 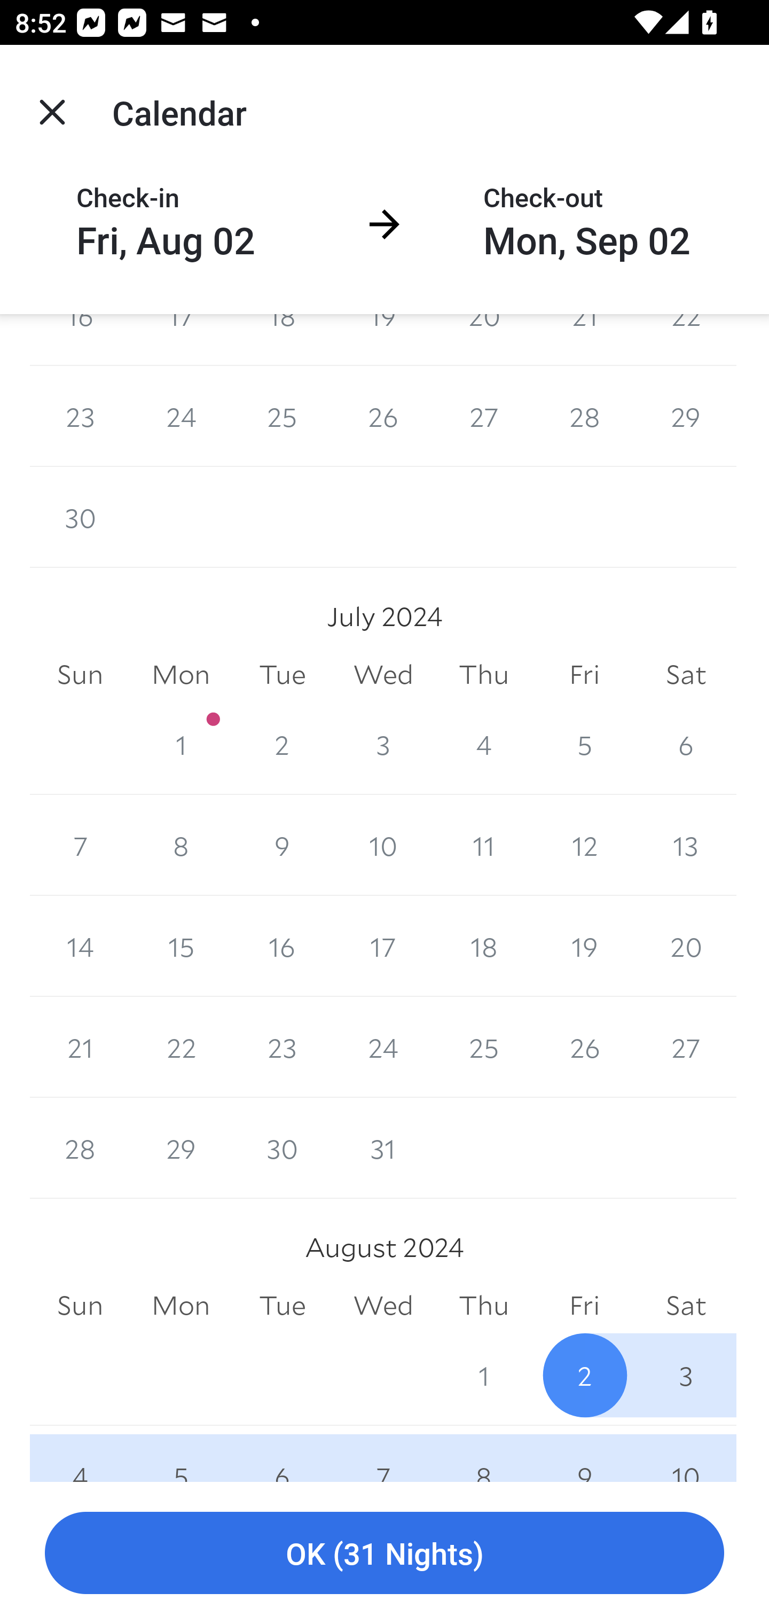 I want to click on 27 27 July 2024, so click(x=686, y=1047).